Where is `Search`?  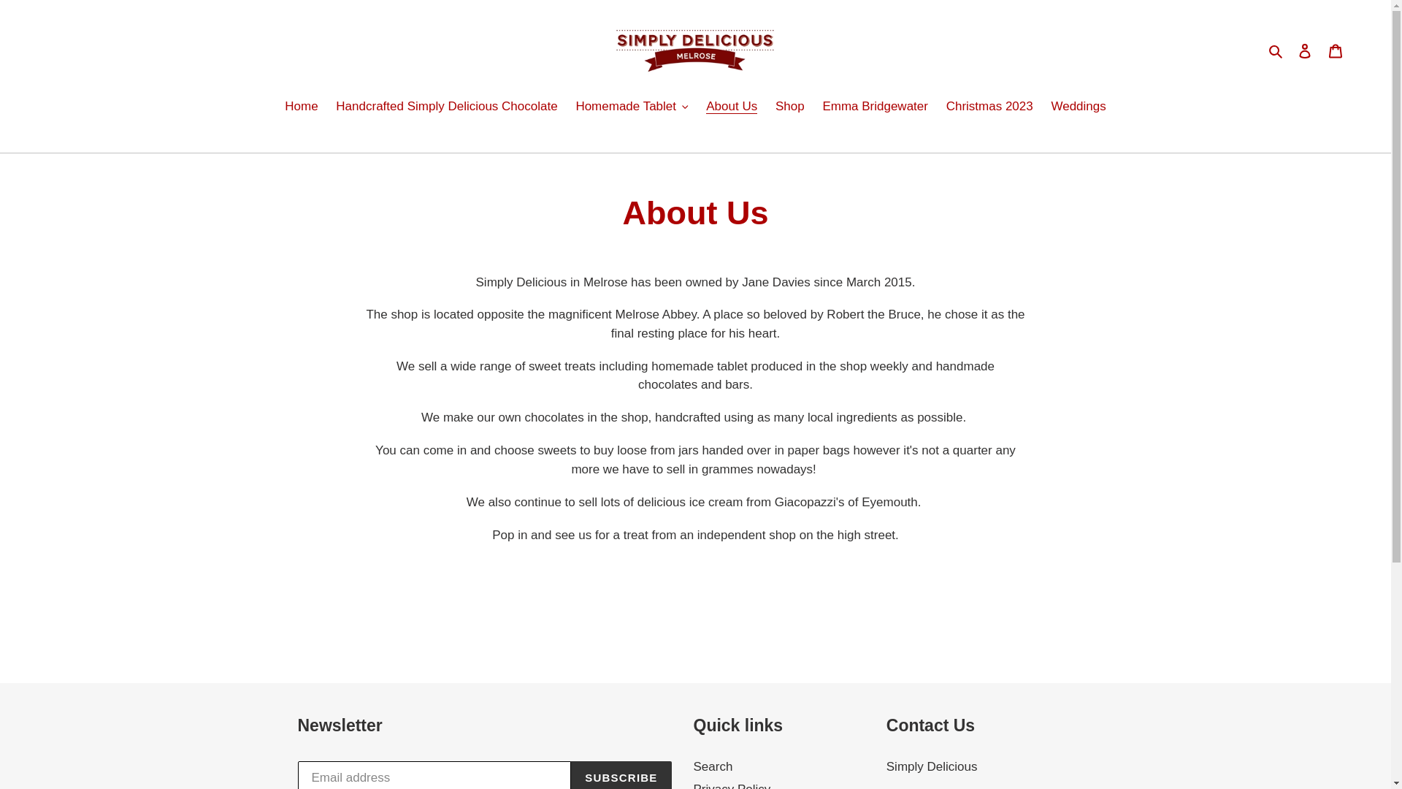 Search is located at coordinates (1276, 50).